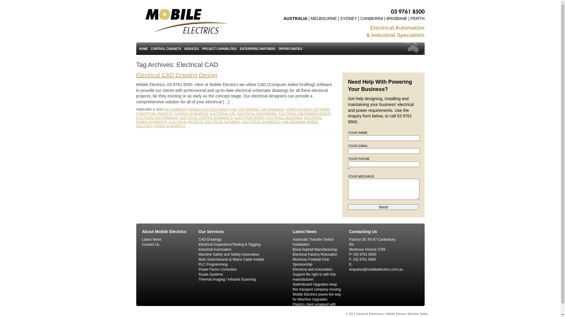  Describe the element at coordinates (157, 118) in the screenshot. I see `ELECTRICAL CAD DRAWINGS` at that location.